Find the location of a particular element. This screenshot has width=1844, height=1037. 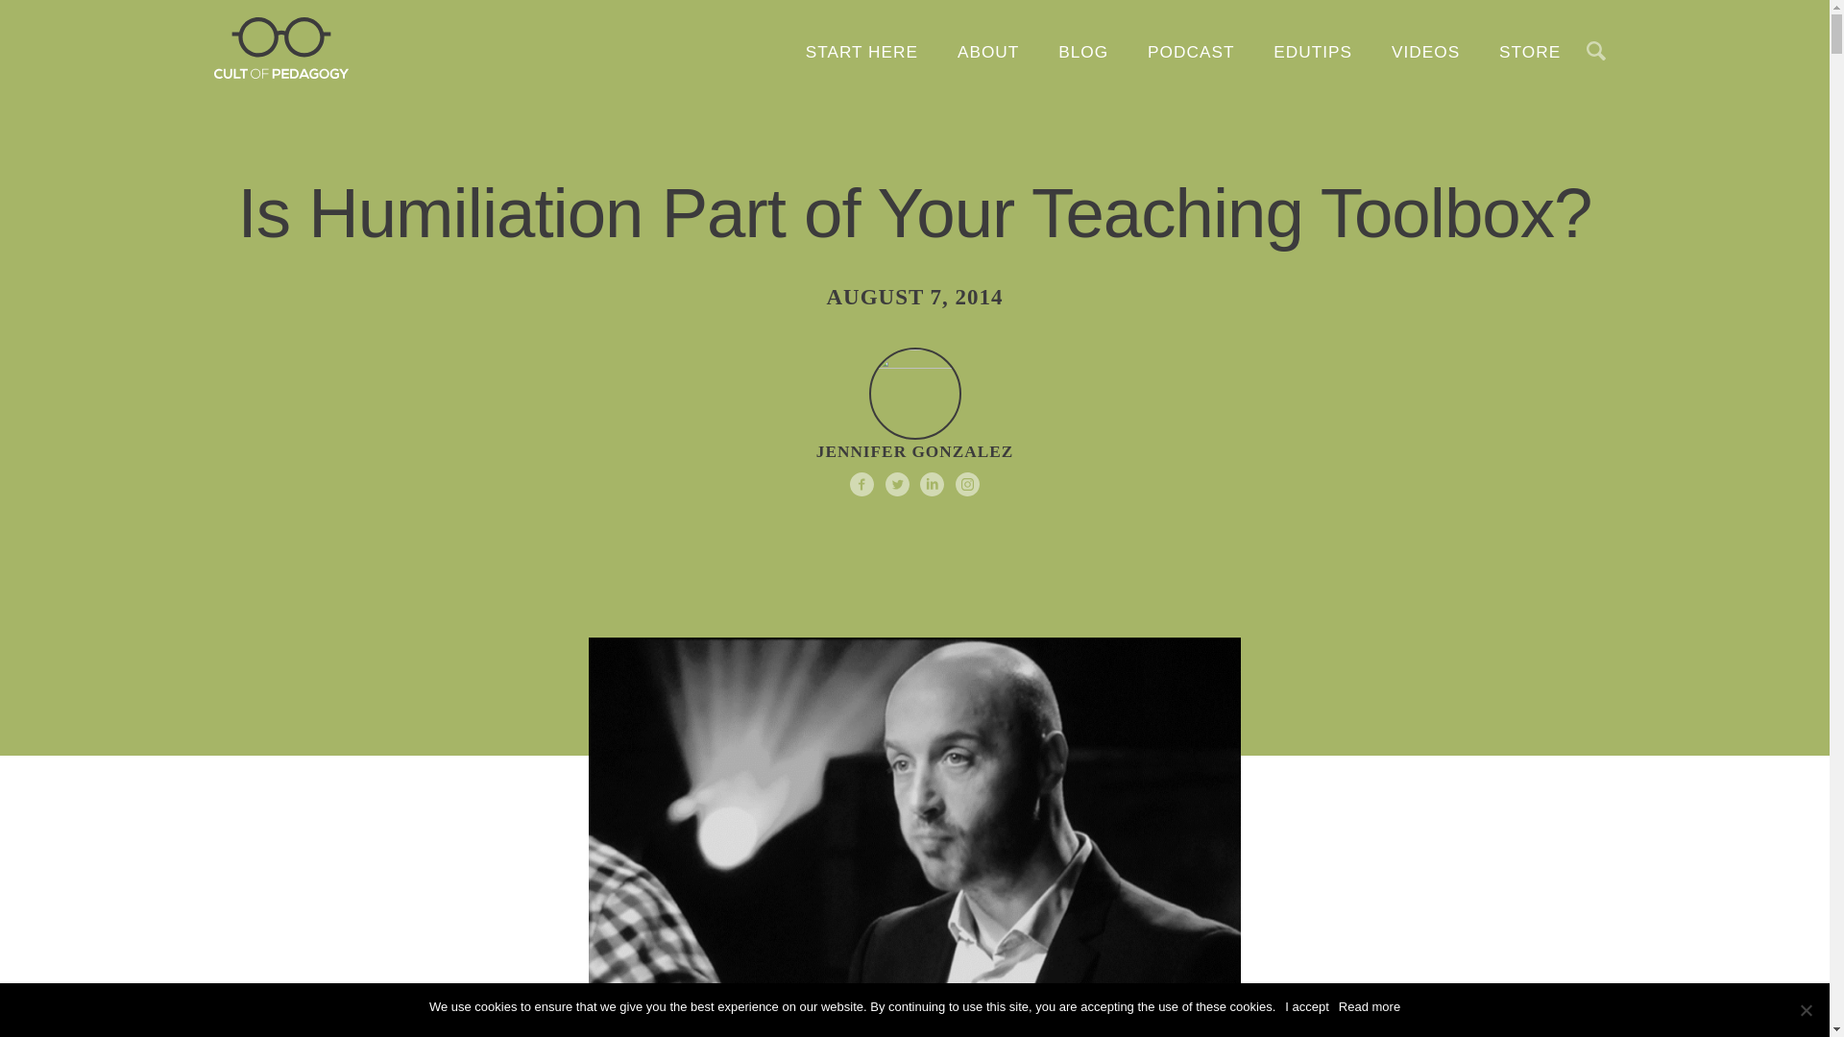

BLOG is located at coordinates (1083, 52).